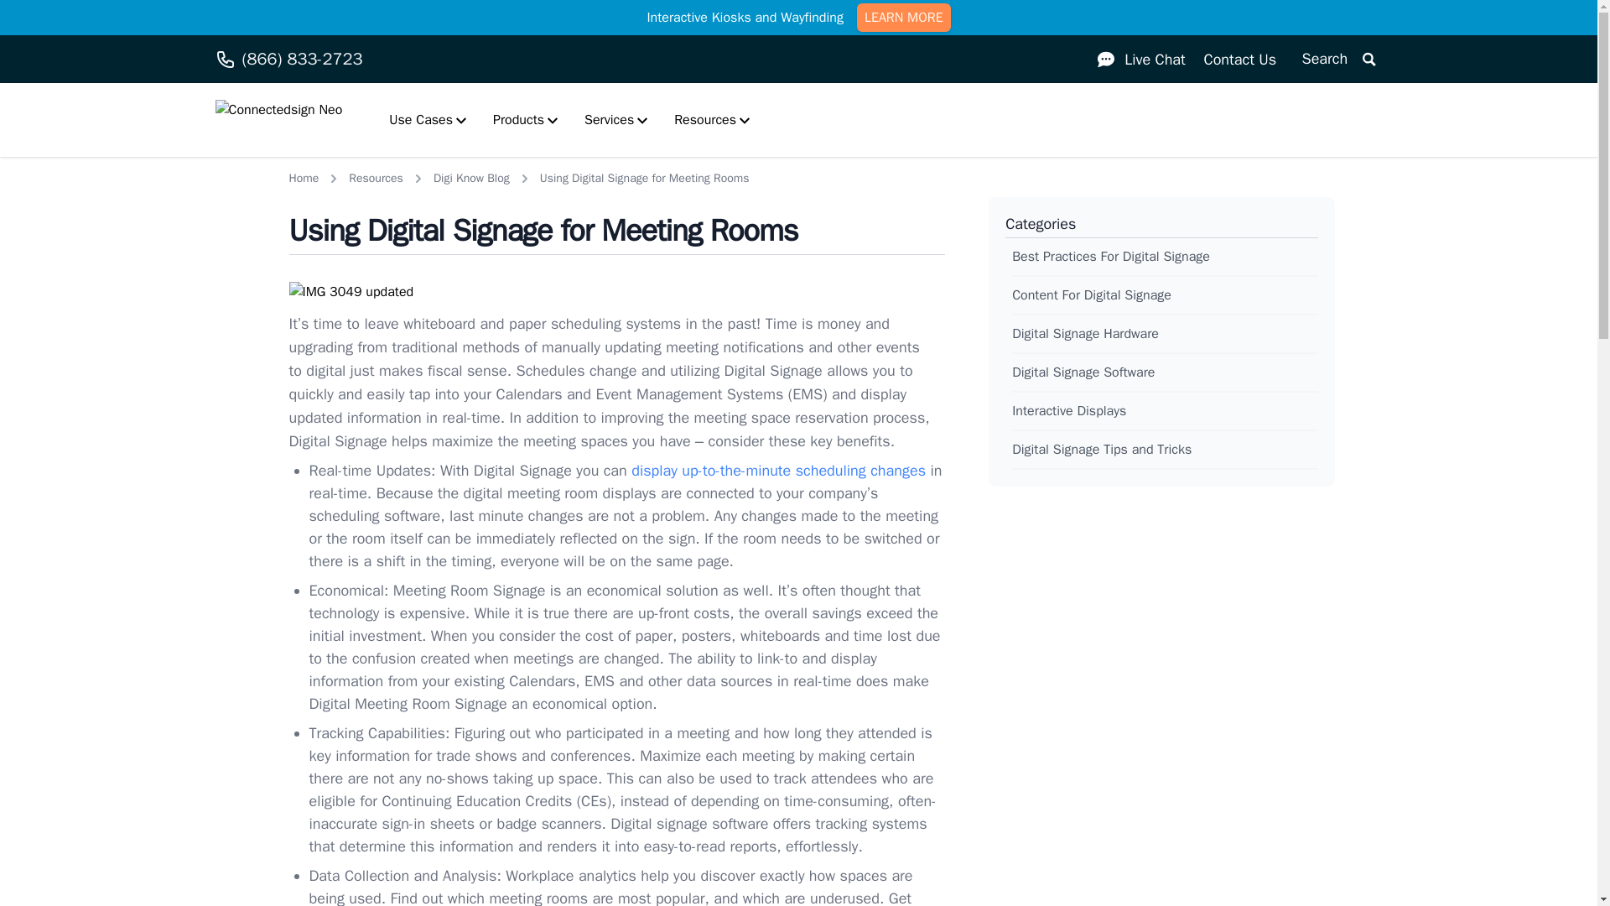  What do you see at coordinates (615, 119) in the screenshot?
I see `Services` at bounding box center [615, 119].